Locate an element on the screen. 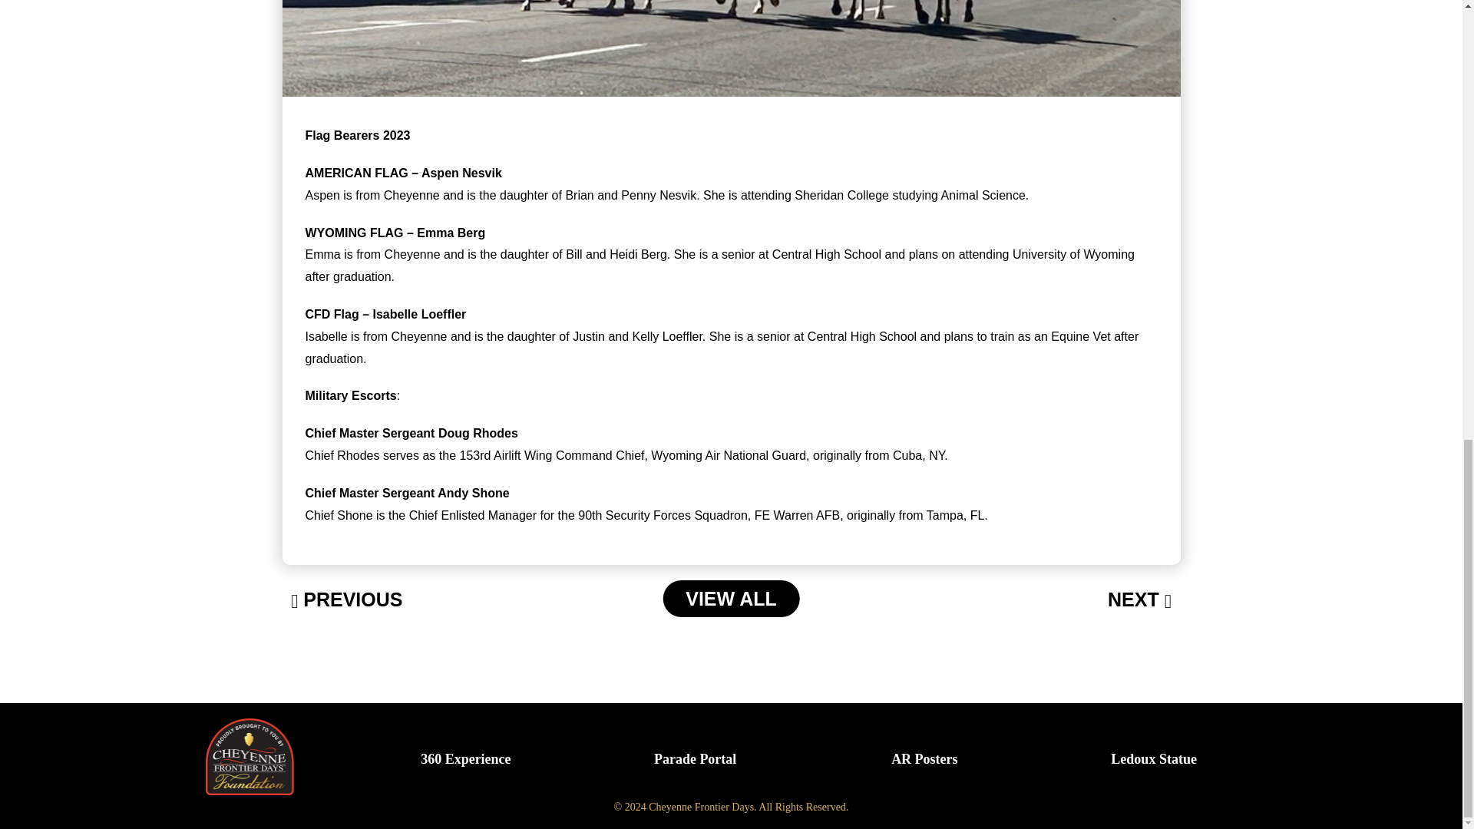 The width and height of the screenshot is (1474, 829). VIEW ALL is located at coordinates (731, 599).